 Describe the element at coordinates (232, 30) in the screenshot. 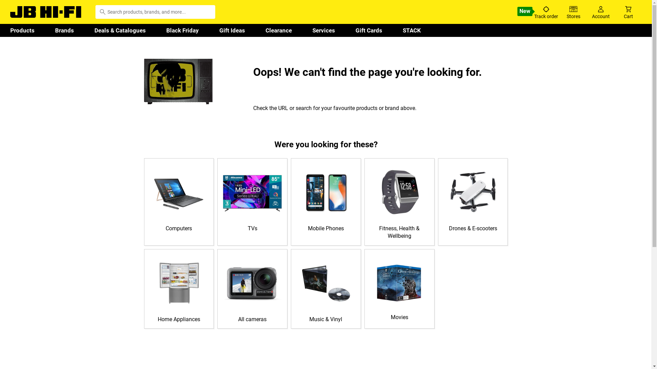

I see `Gift Ideas` at that location.